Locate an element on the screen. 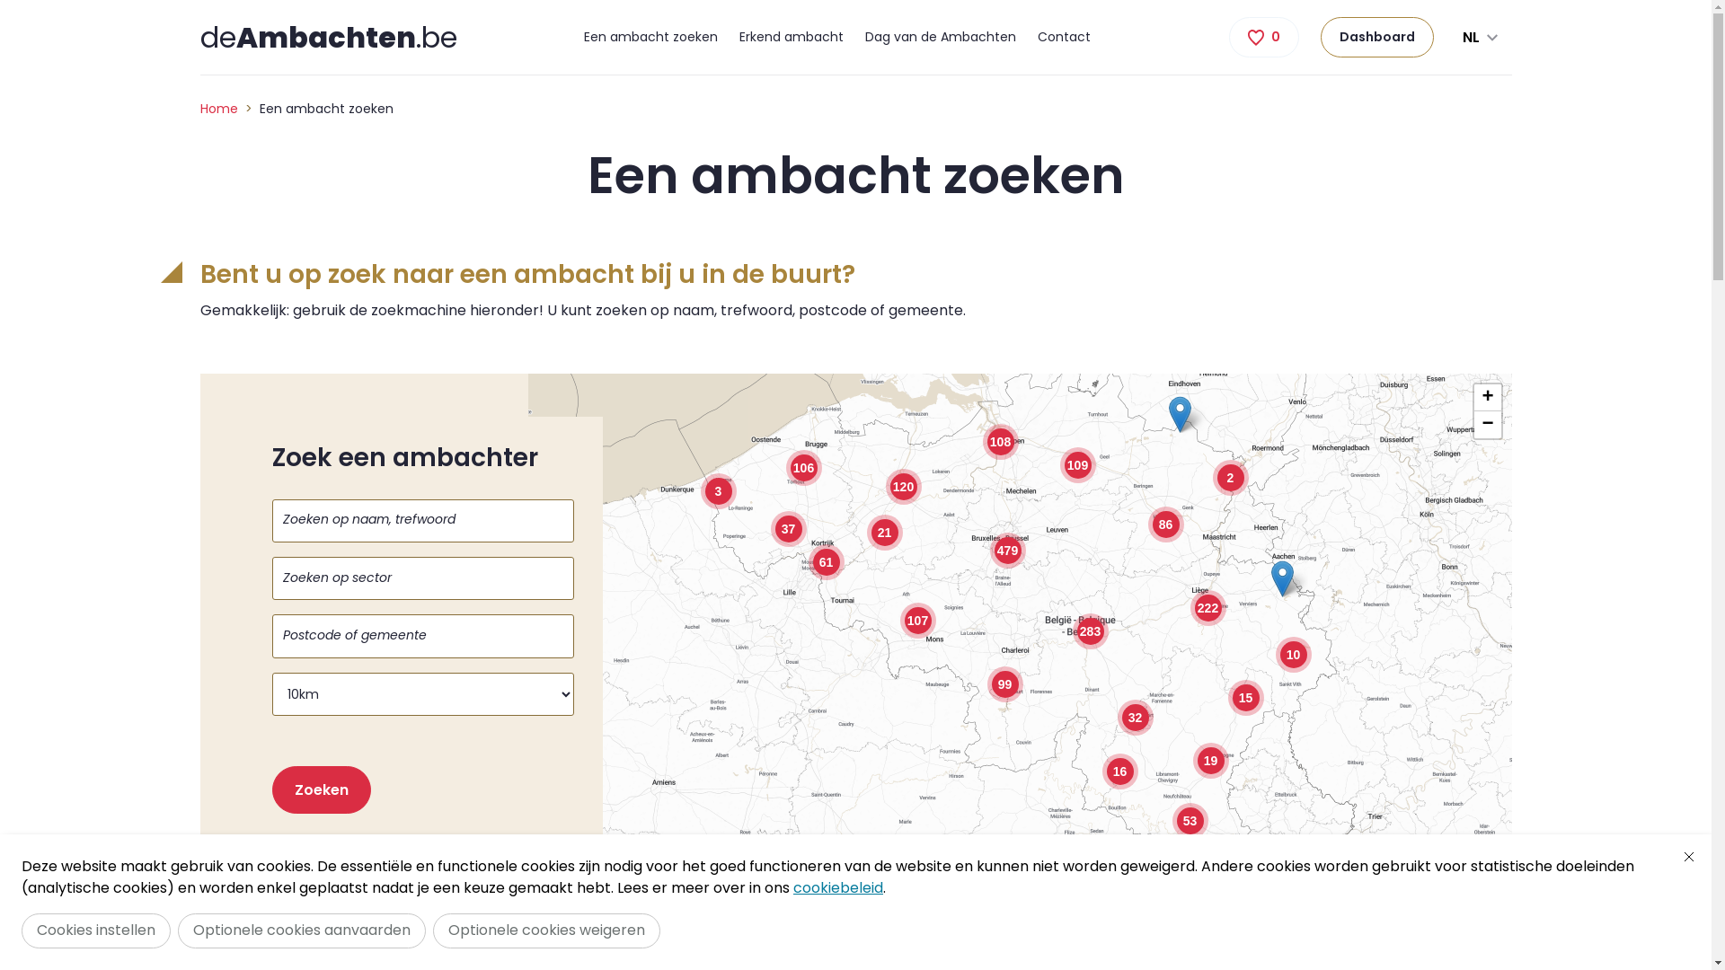 The width and height of the screenshot is (1725, 970). Overslaan en naar de inhoud gaan is located at coordinates (9, 5).